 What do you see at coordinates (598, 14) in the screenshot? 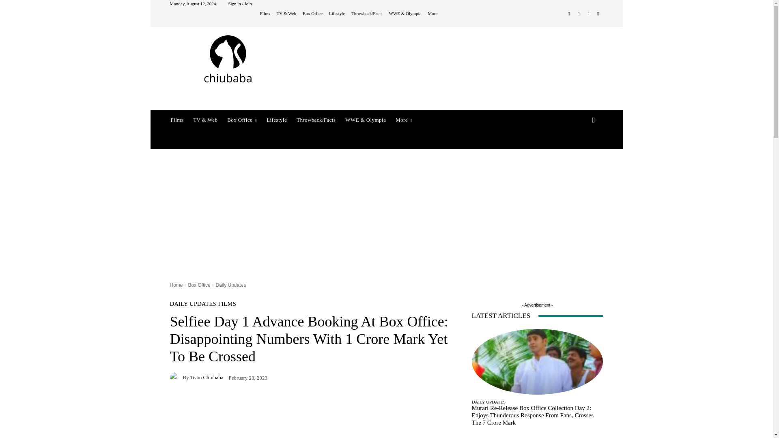
I see `Twitter` at bounding box center [598, 14].